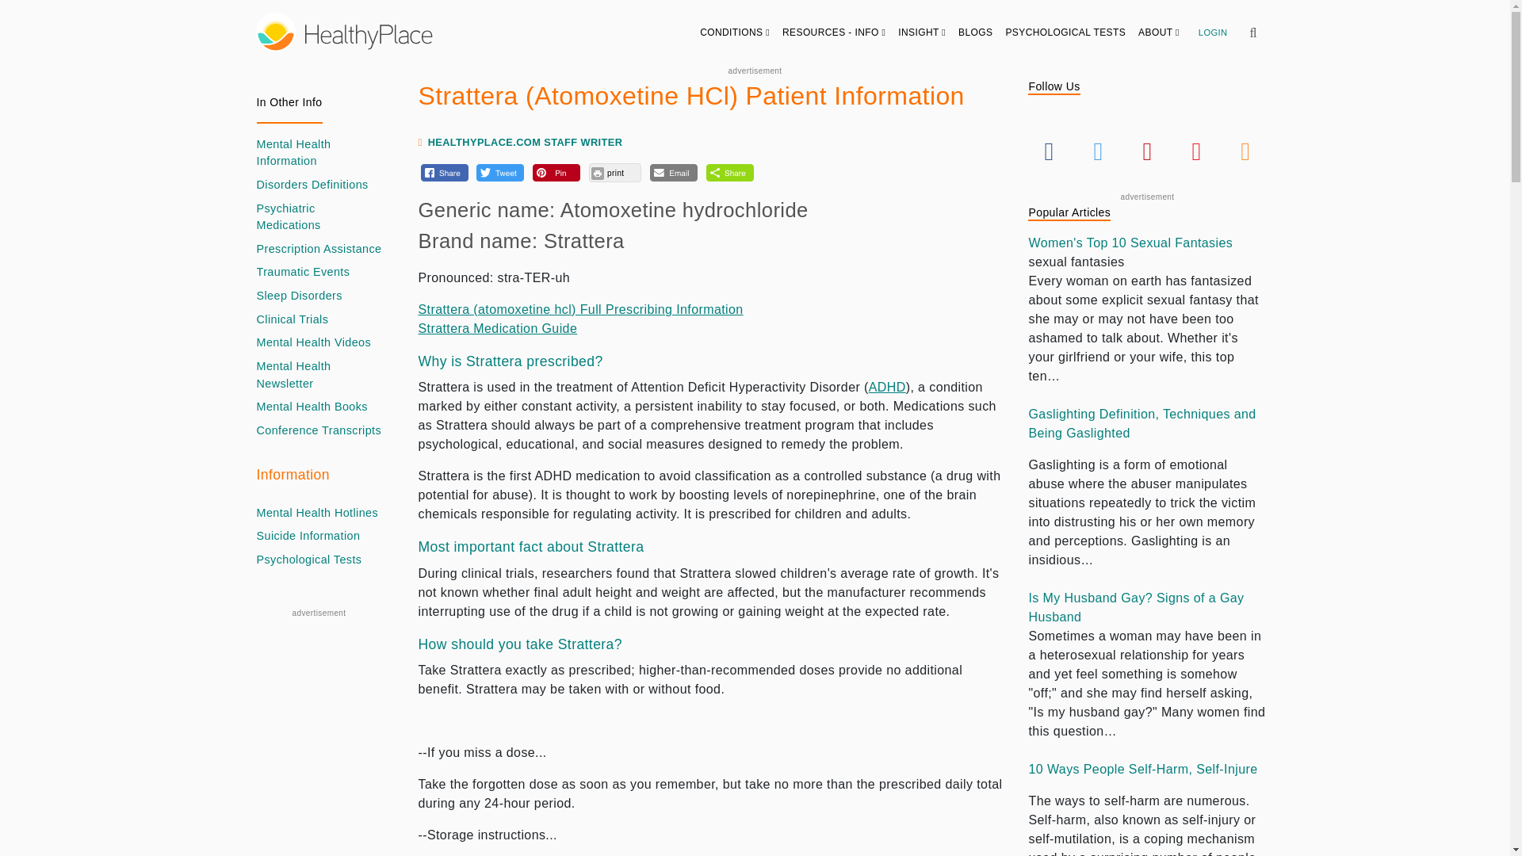 The image size is (1522, 856). Describe the element at coordinates (314, 342) in the screenshot. I see `Watch Mental Health Videos` at that location.